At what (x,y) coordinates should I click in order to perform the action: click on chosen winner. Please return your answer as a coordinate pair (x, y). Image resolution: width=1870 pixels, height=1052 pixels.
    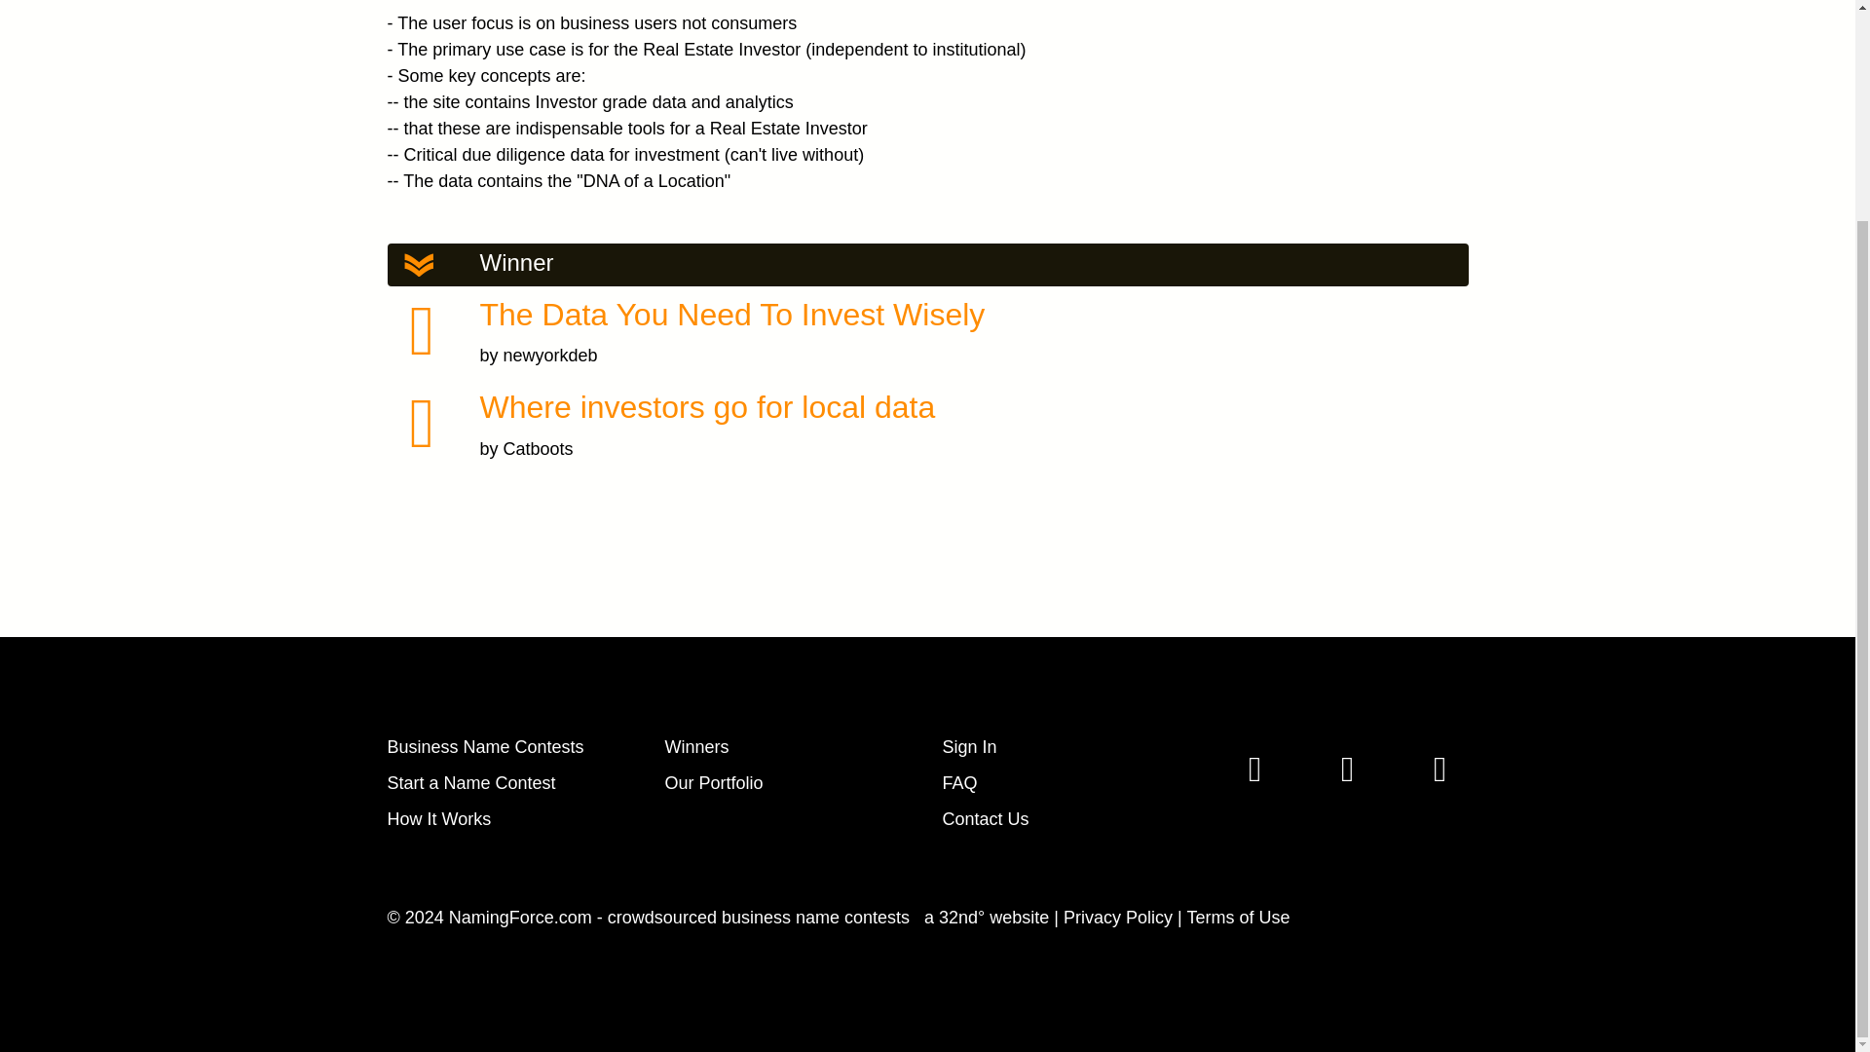
    Looking at the image, I should click on (423, 330).